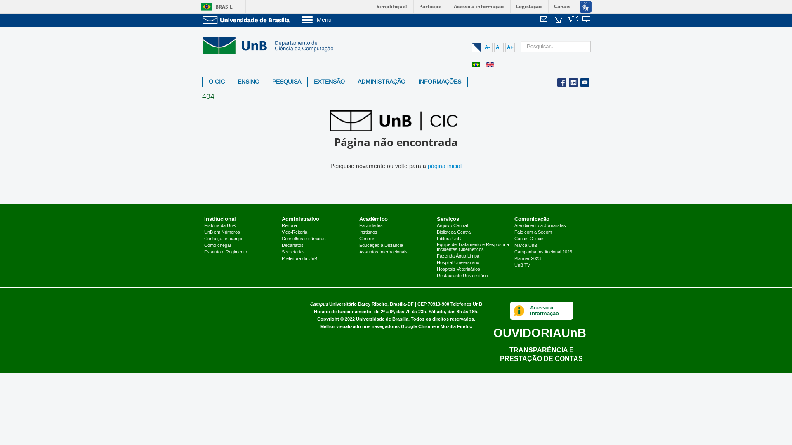 The height and width of the screenshot is (445, 792). Describe the element at coordinates (215, 7) in the screenshot. I see `BRASIL` at that location.